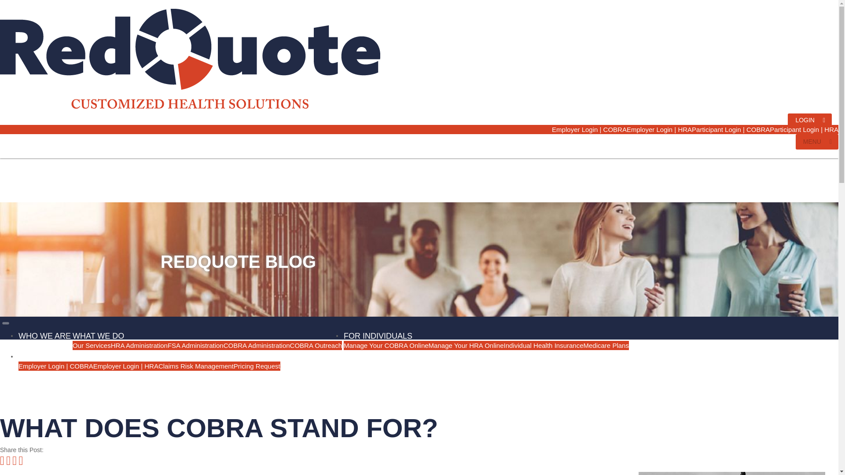 This screenshot has height=475, width=845. What do you see at coordinates (257, 366) in the screenshot?
I see `Pricing Request` at bounding box center [257, 366].